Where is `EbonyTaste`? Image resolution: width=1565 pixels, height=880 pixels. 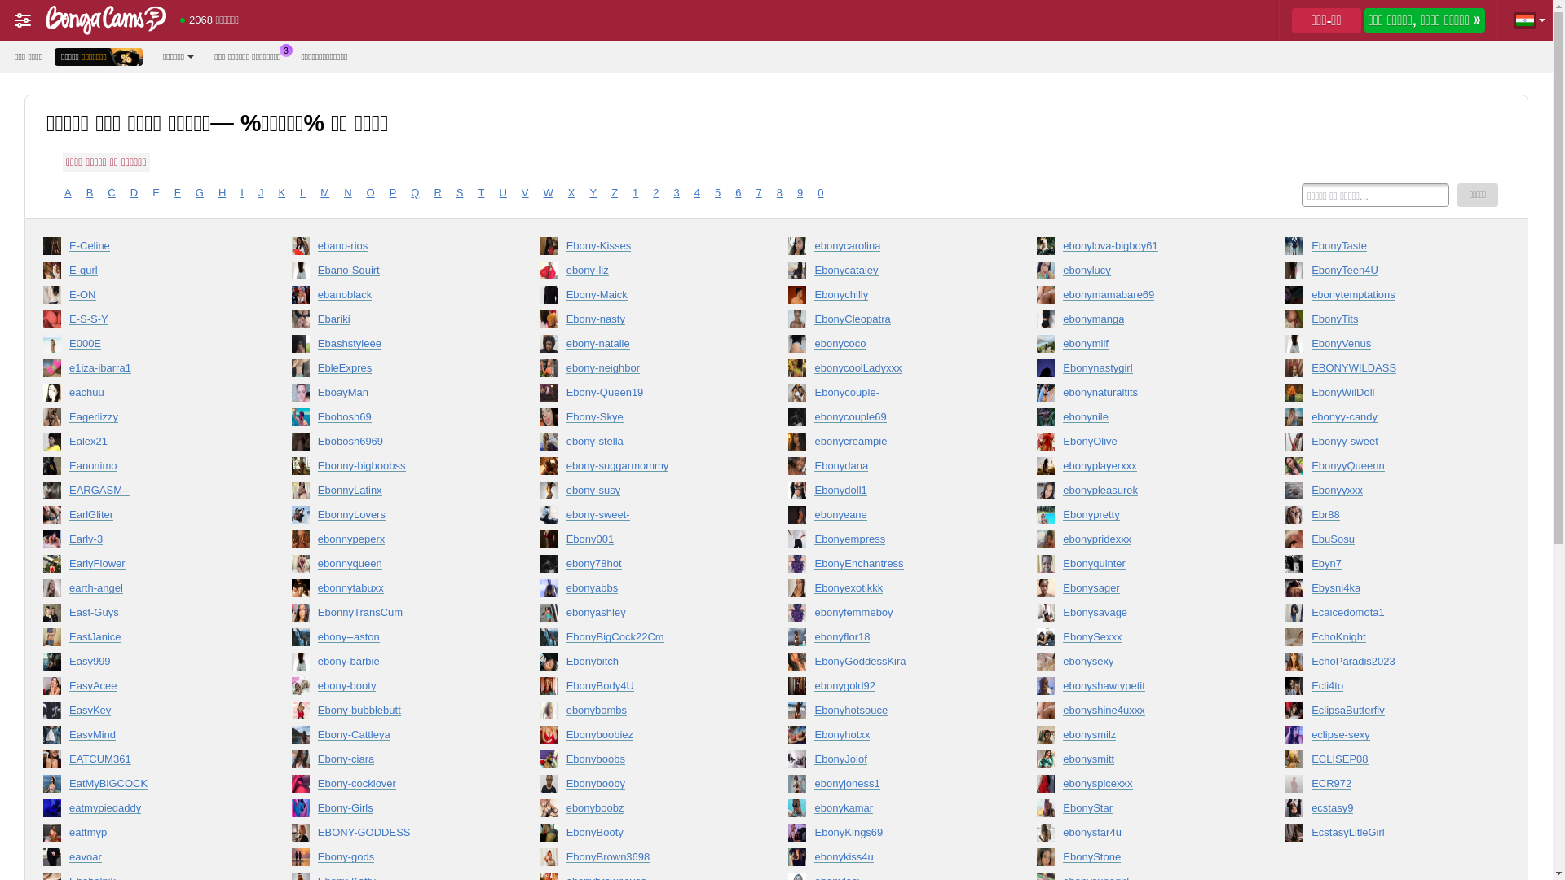
EbonyTaste is located at coordinates (1386, 249).